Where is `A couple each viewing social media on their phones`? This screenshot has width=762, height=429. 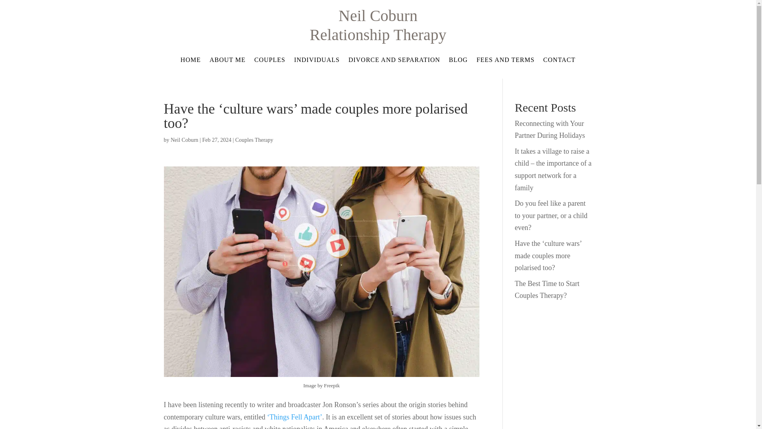
A couple each viewing social media on their phones is located at coordinates (321, 371).